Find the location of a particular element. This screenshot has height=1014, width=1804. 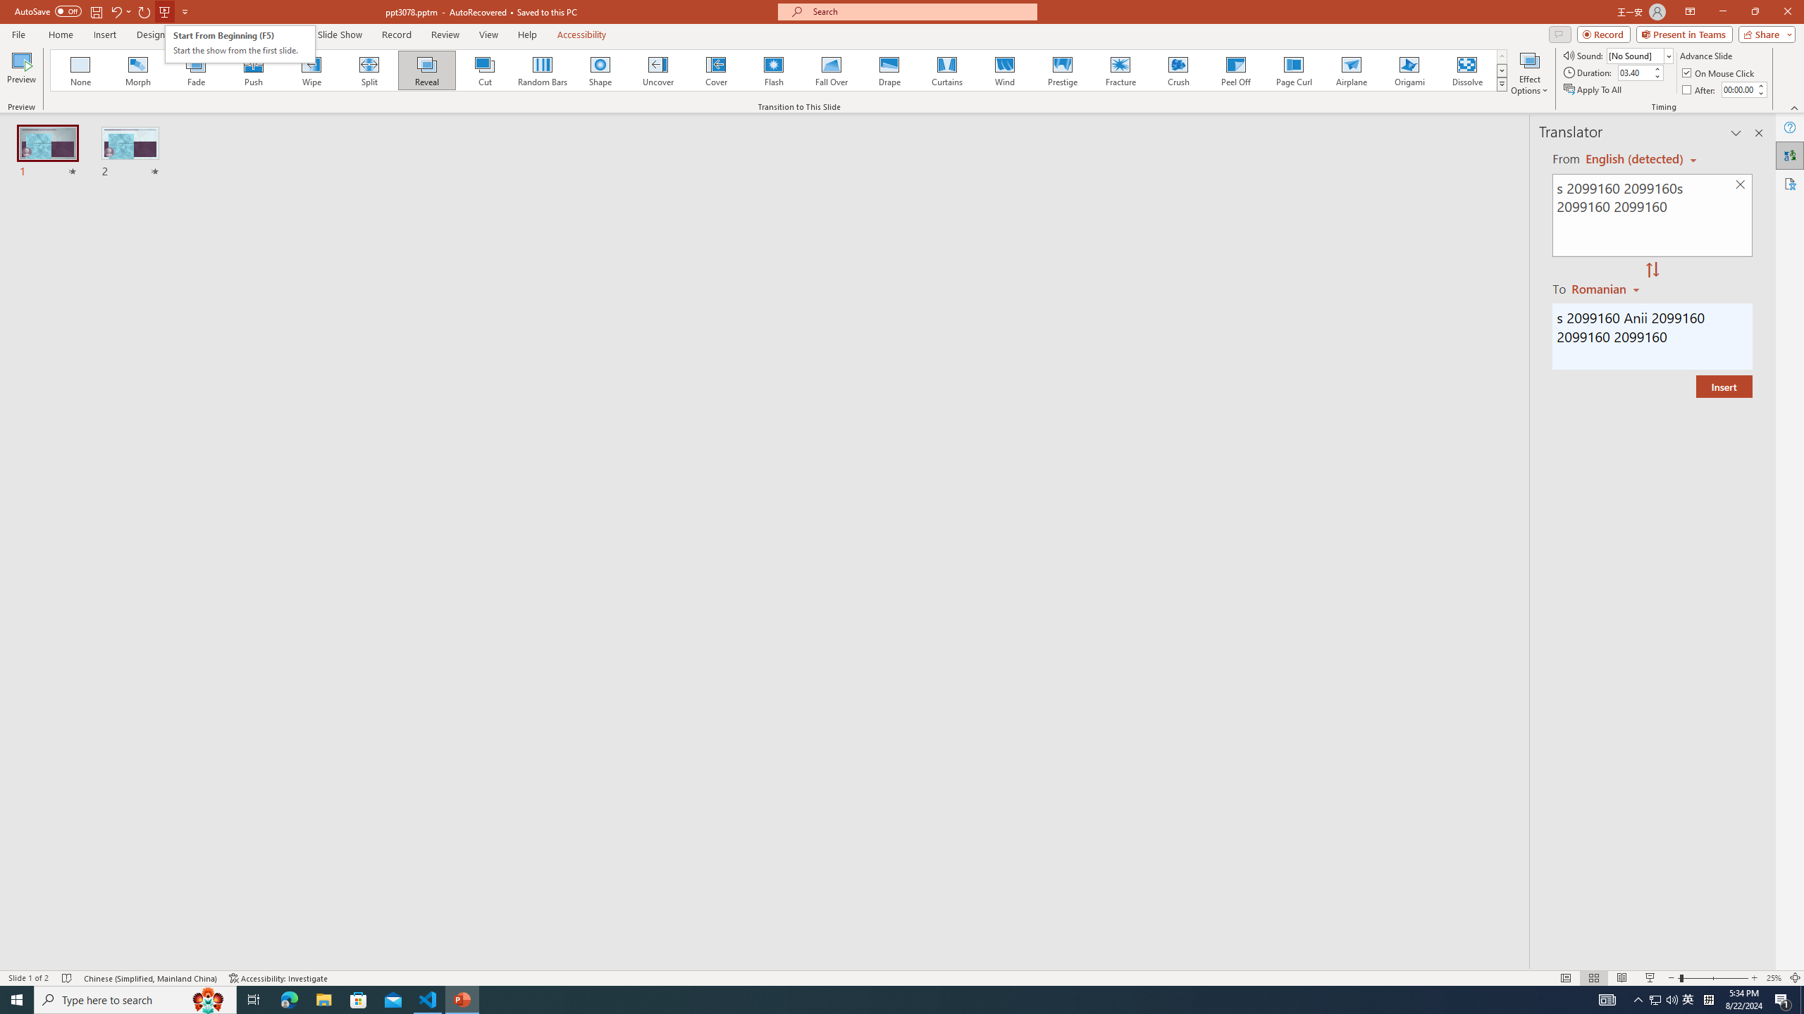

Zoom 25% is located at coordinates (1774, 978).